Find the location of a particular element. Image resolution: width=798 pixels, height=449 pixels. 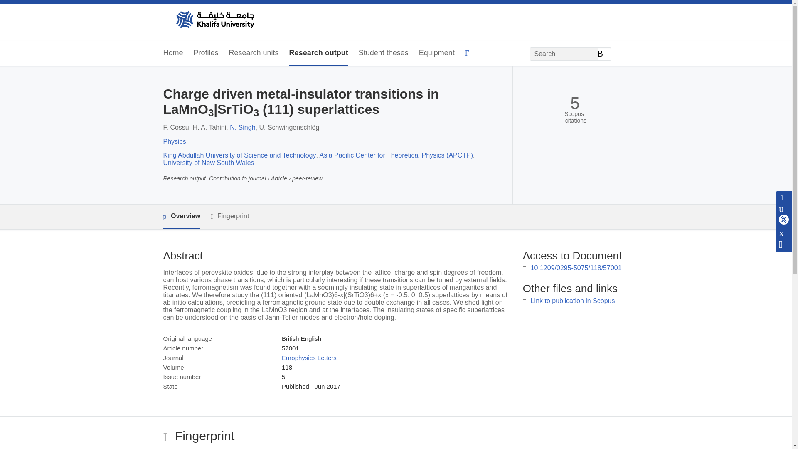

Fingerprint is located at coordinates (229, 216).